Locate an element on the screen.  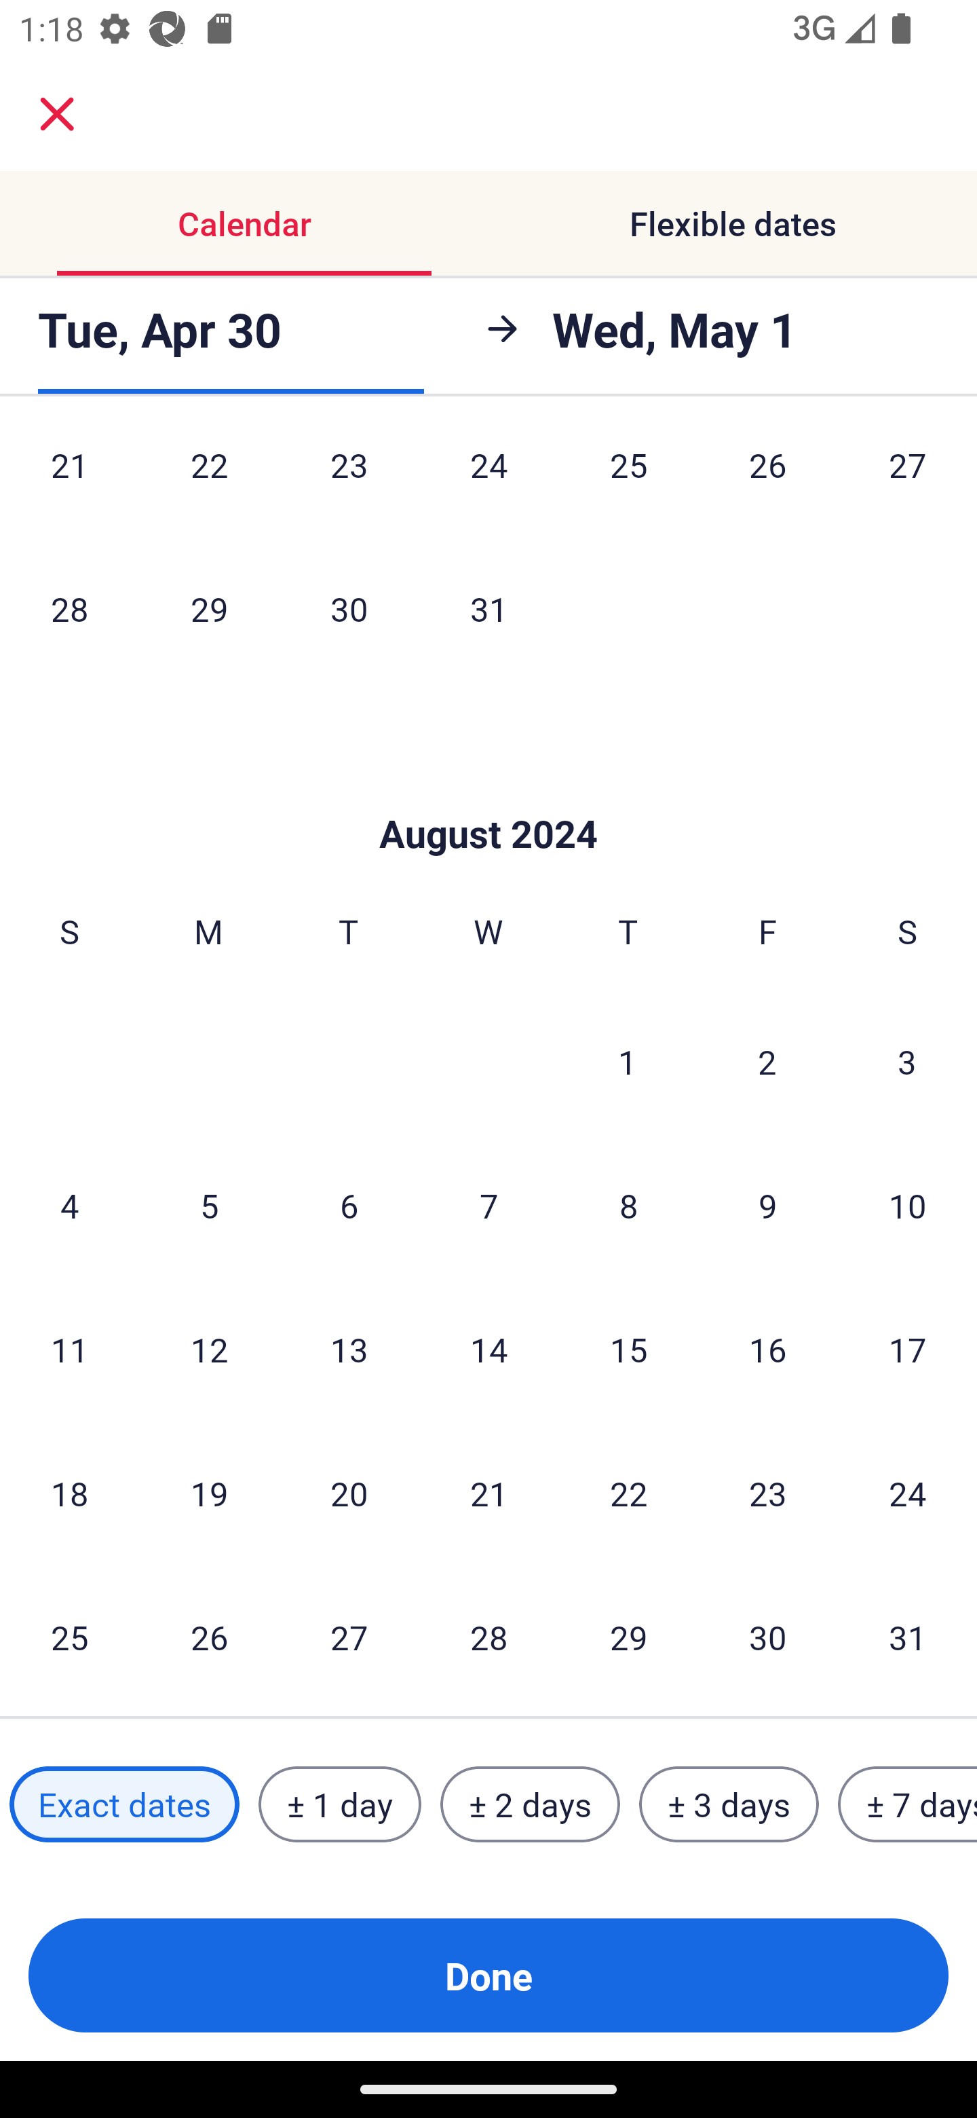
25 Sunday, August 25, 2024 is located at coordinates (69, 1637).